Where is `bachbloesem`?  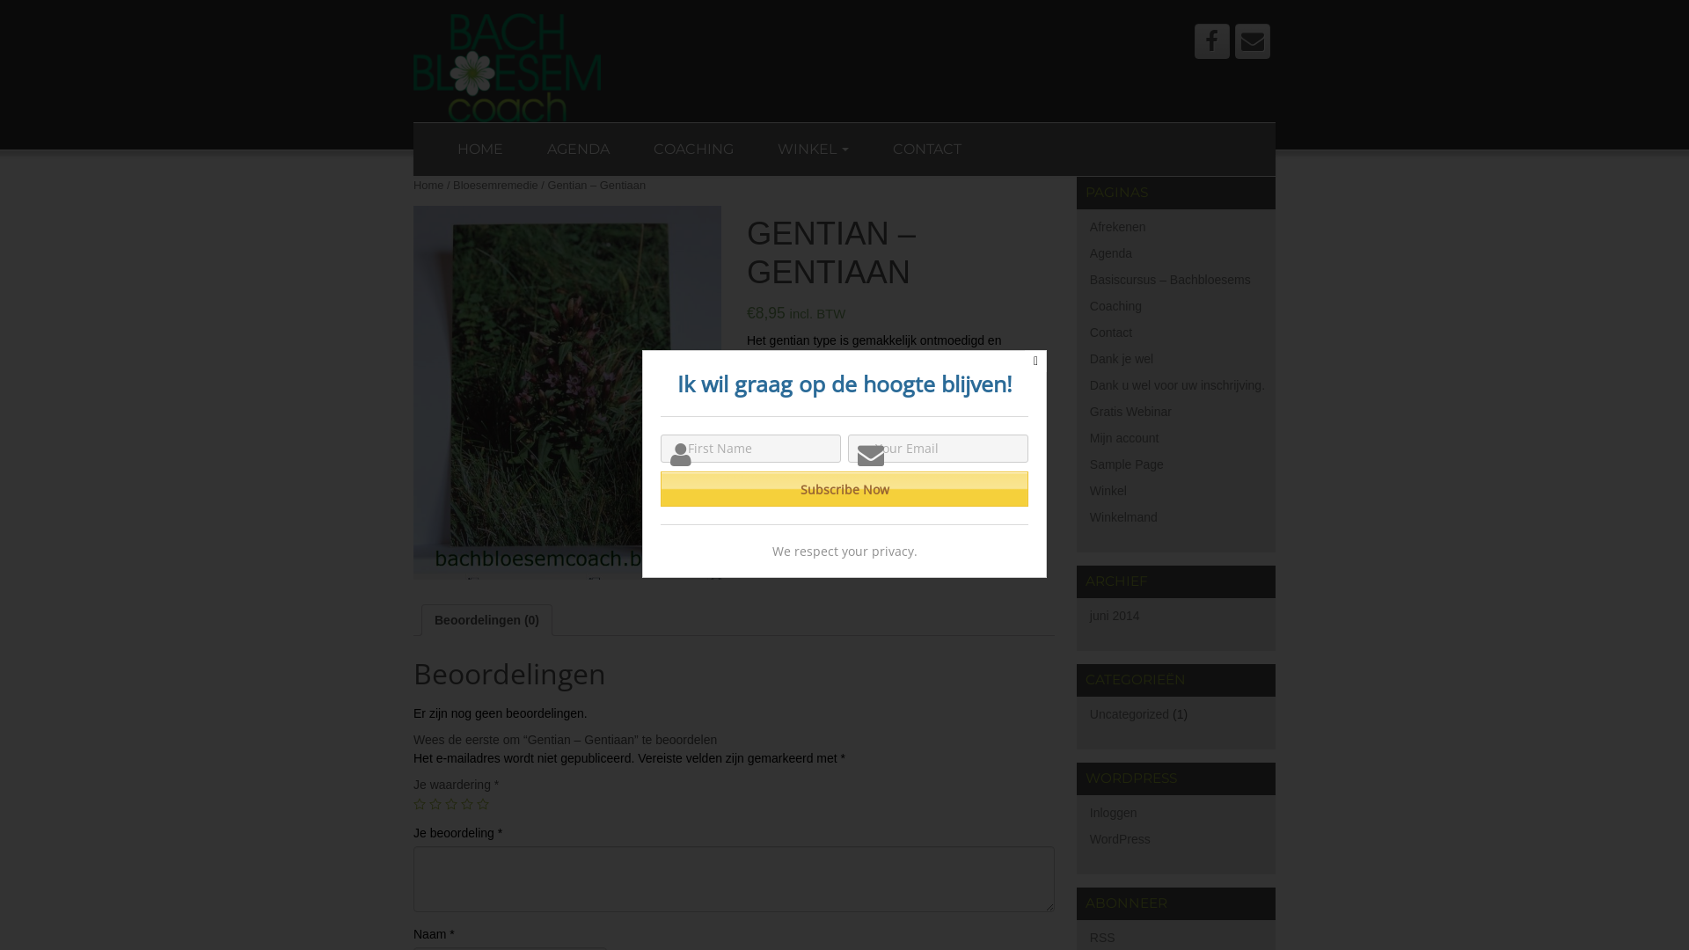 bachbloesem is located at coordinates (815, 516).